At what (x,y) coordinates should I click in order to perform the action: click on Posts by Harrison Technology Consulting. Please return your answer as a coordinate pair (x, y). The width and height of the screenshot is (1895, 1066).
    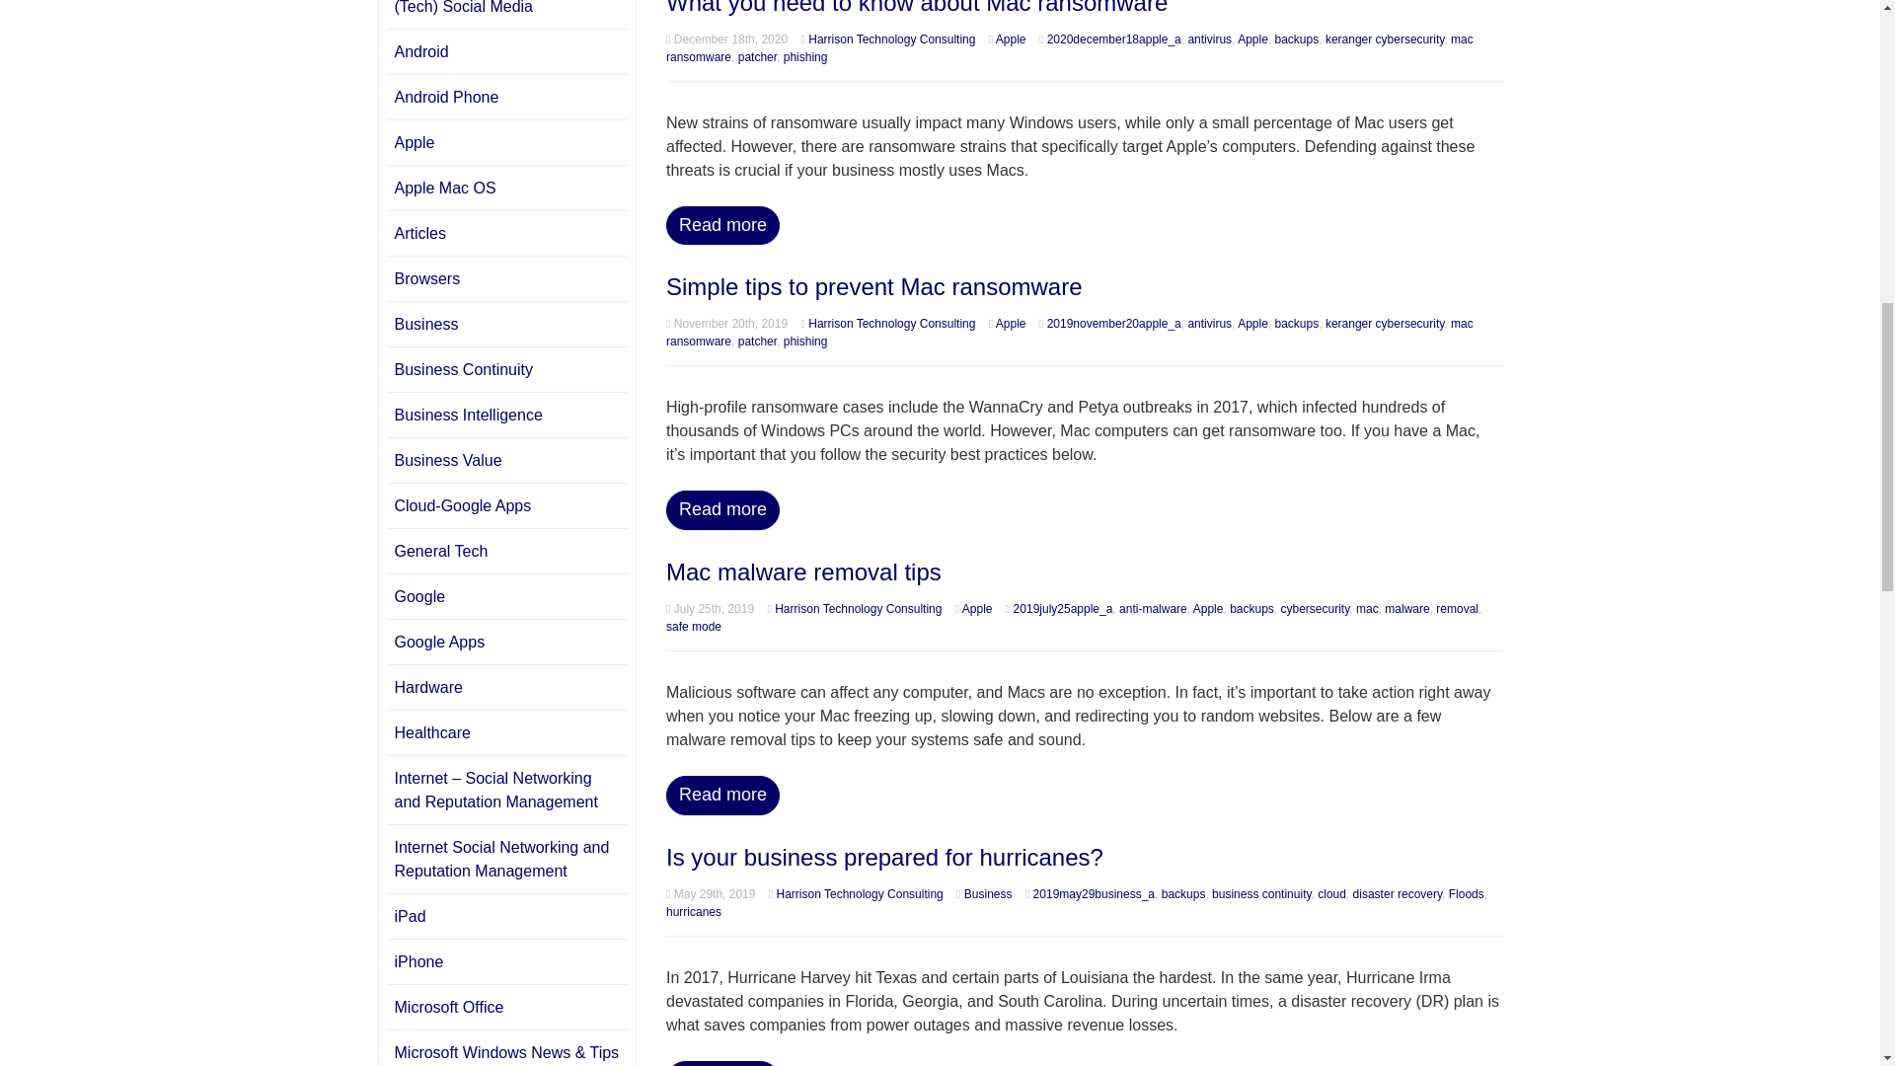
    Looking at the image, I should click on (859, 609).